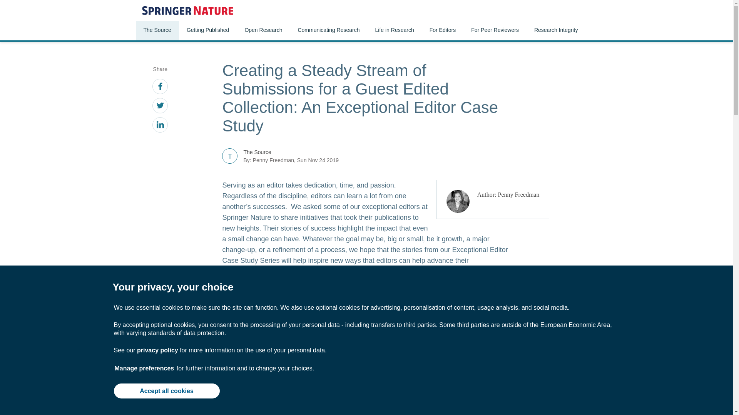  What do you see at coordinates (144, 368) in the screenshot?
I see `Manage preferences` at bounding box center [144, 368].